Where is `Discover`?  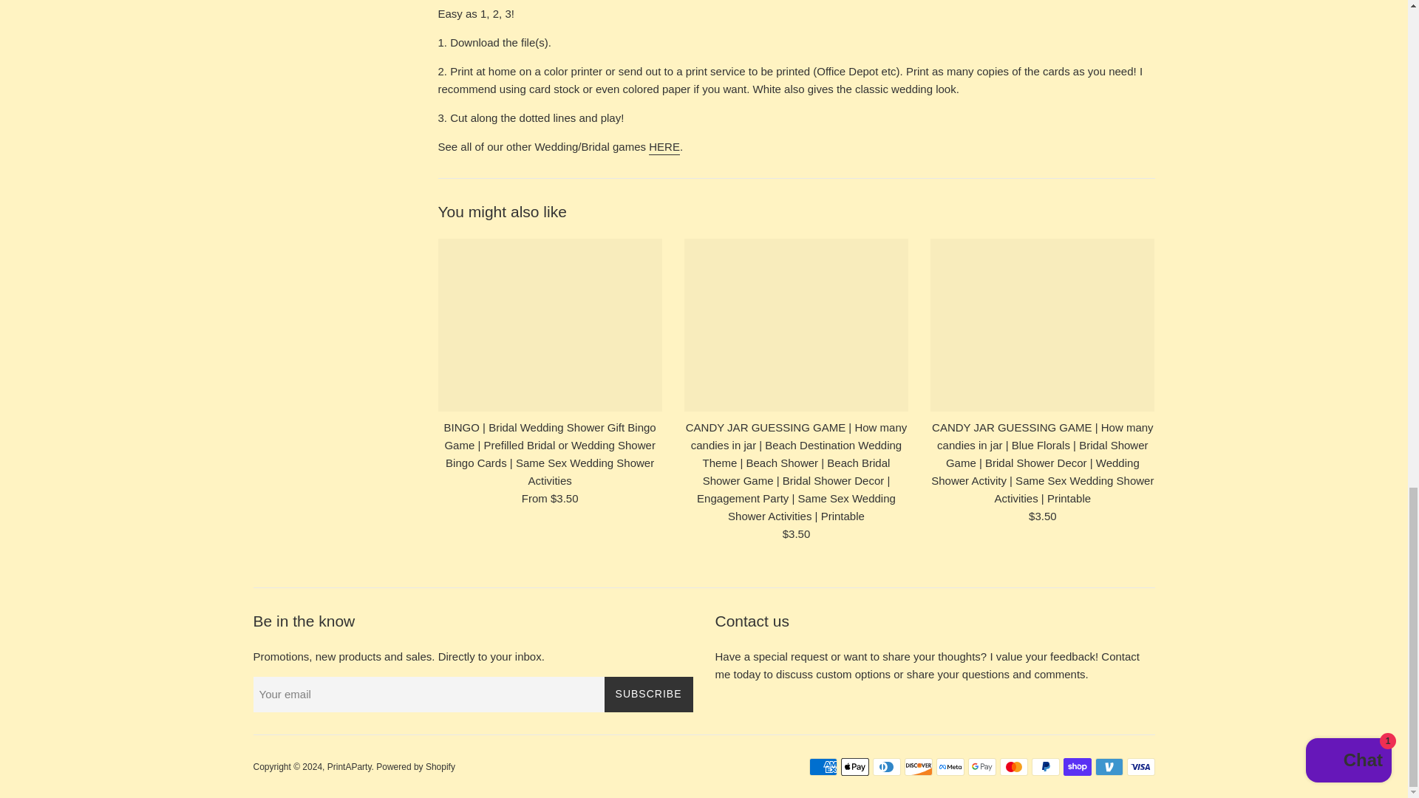 Discover is located at coordinates (918, 767).